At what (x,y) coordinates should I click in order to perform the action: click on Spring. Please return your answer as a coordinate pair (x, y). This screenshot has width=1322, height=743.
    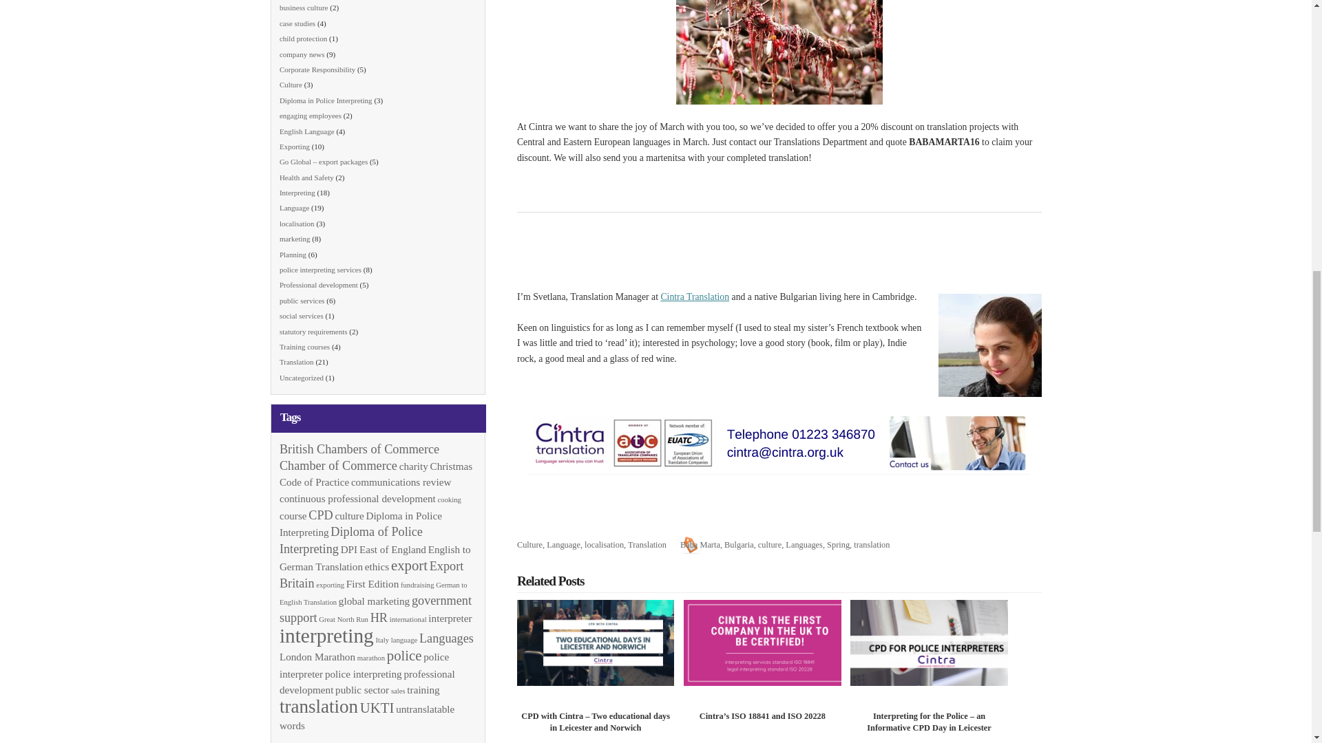
    Looking at the image, I should click on (839, 545).